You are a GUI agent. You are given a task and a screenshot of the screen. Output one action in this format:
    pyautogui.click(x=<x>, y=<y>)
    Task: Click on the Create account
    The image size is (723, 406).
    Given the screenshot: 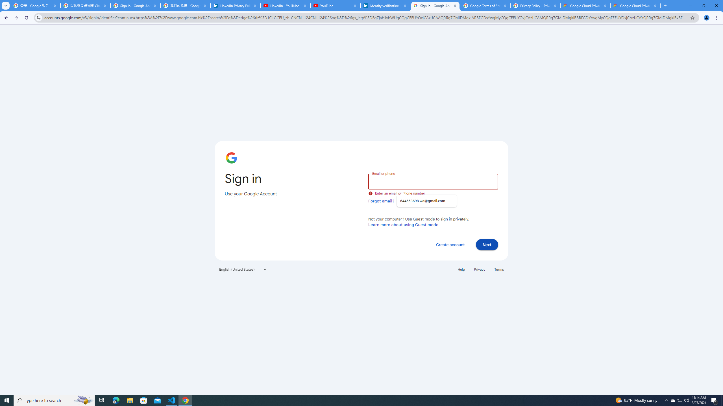 What is the action you would take?
    pyautogui.click(x=450, y=244)
    